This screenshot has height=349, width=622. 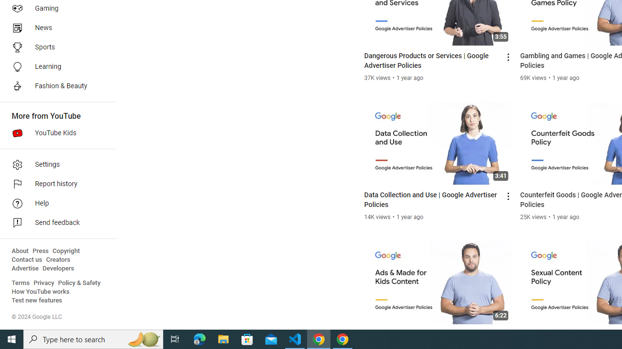 What do you see at coordinates (27, 260) in the screenshot?
I see `Contact us` at bounding box center [27, 260].